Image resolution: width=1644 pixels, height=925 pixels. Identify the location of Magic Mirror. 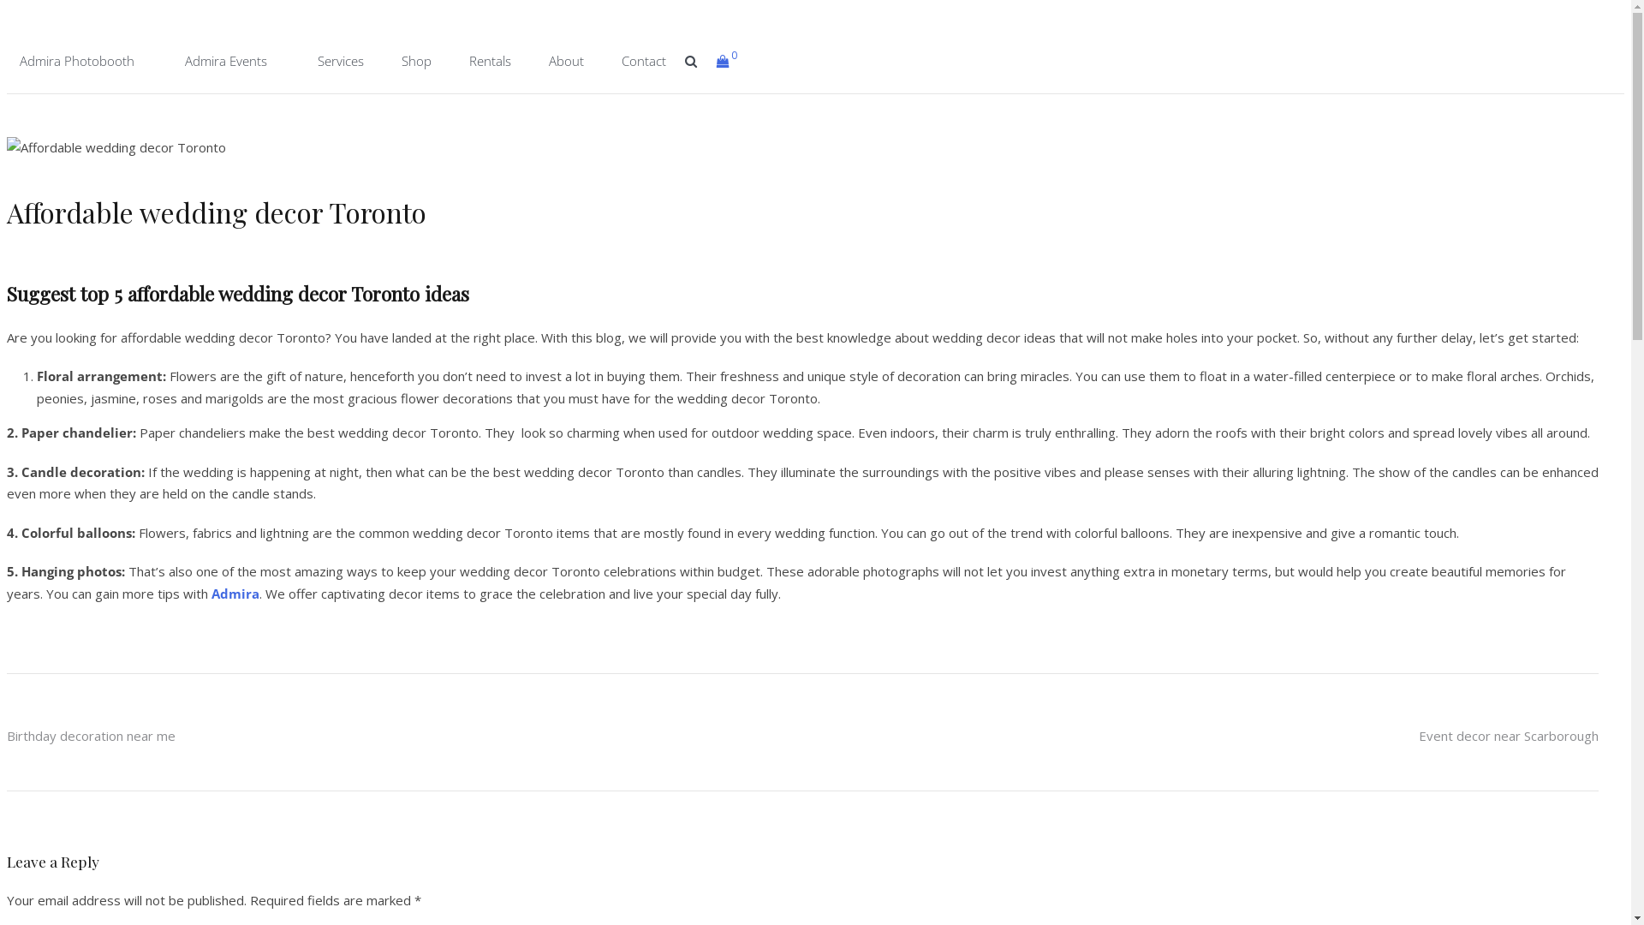
(115, 99).